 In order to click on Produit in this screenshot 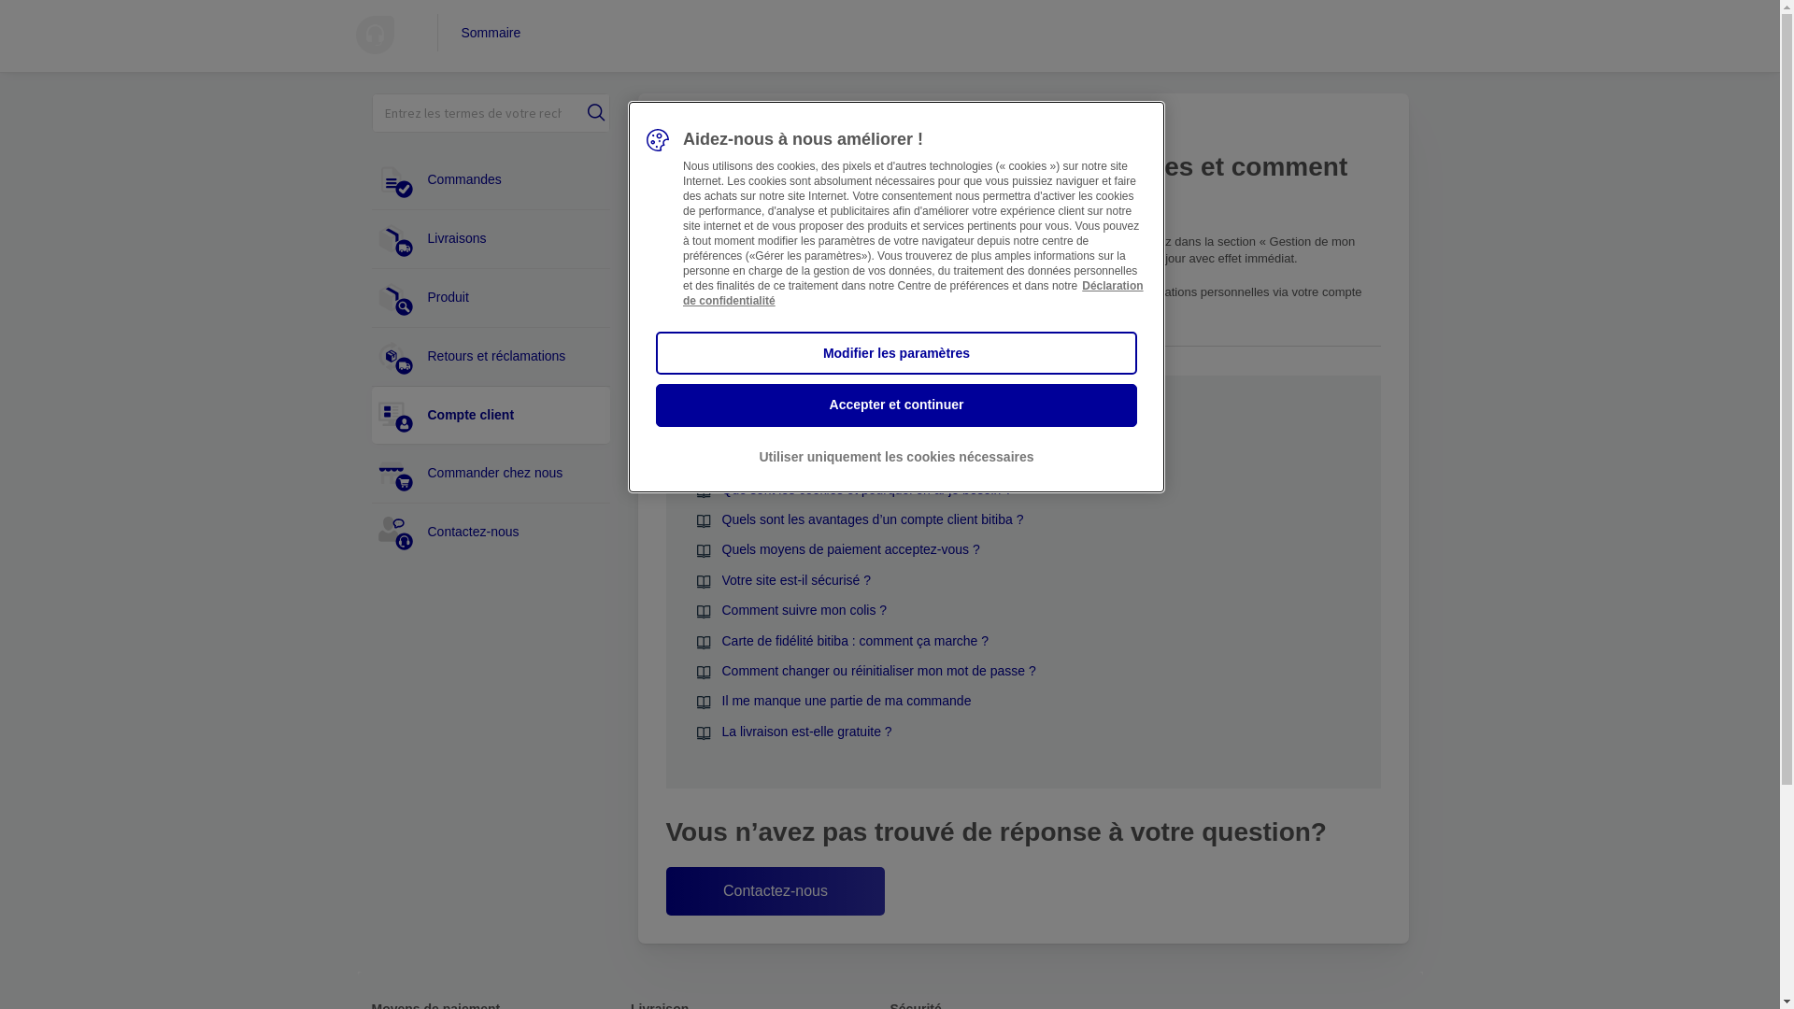, I will do `click(492, 298)`.